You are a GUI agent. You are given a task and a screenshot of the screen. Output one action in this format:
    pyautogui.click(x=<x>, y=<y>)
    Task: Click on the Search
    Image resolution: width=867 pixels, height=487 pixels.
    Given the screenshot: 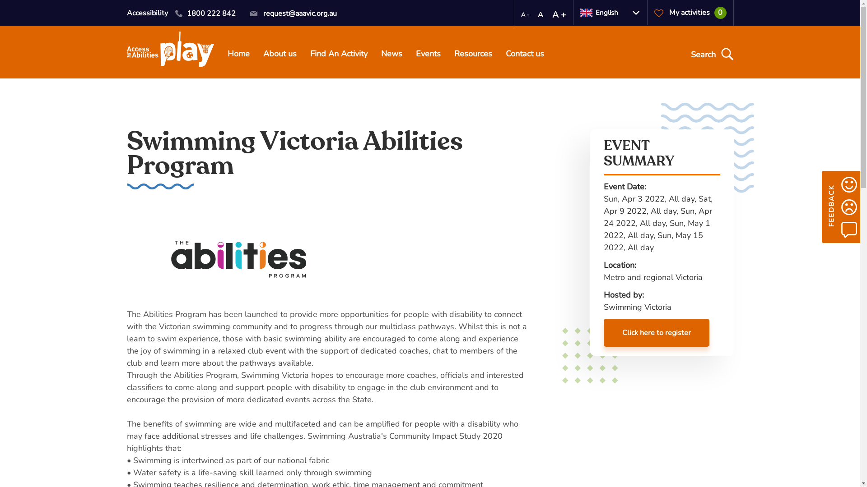 What is the action you would take?
    pyautogui.click(x=711, y=55)
    